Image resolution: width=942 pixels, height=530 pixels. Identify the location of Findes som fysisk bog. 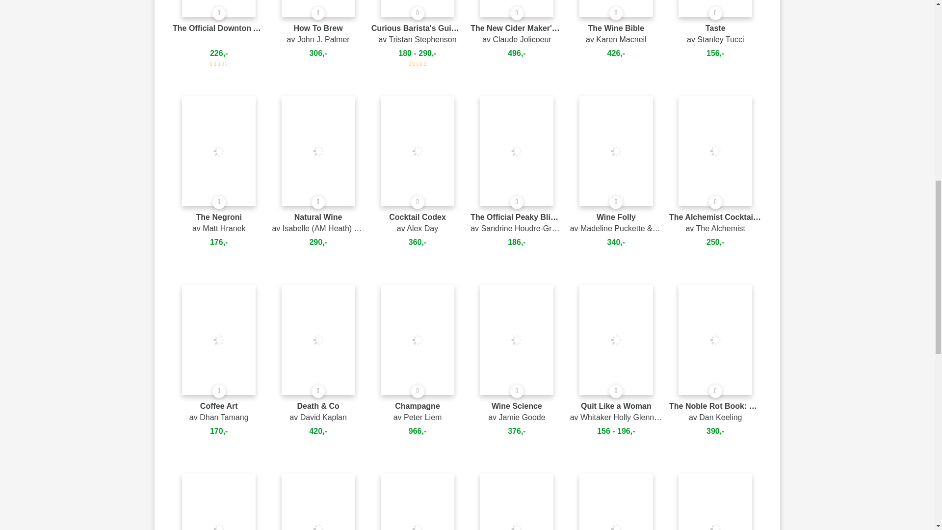
(715, 14).